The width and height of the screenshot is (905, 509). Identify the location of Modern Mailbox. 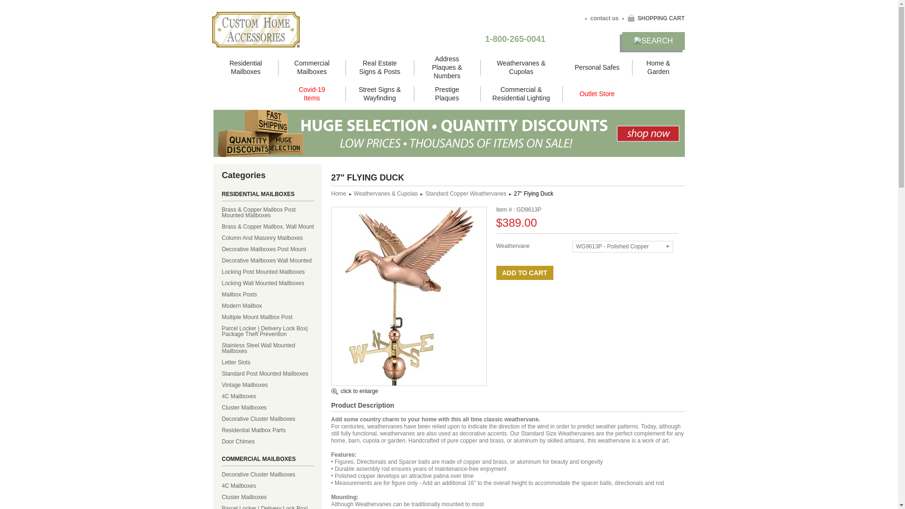
(268, 303).